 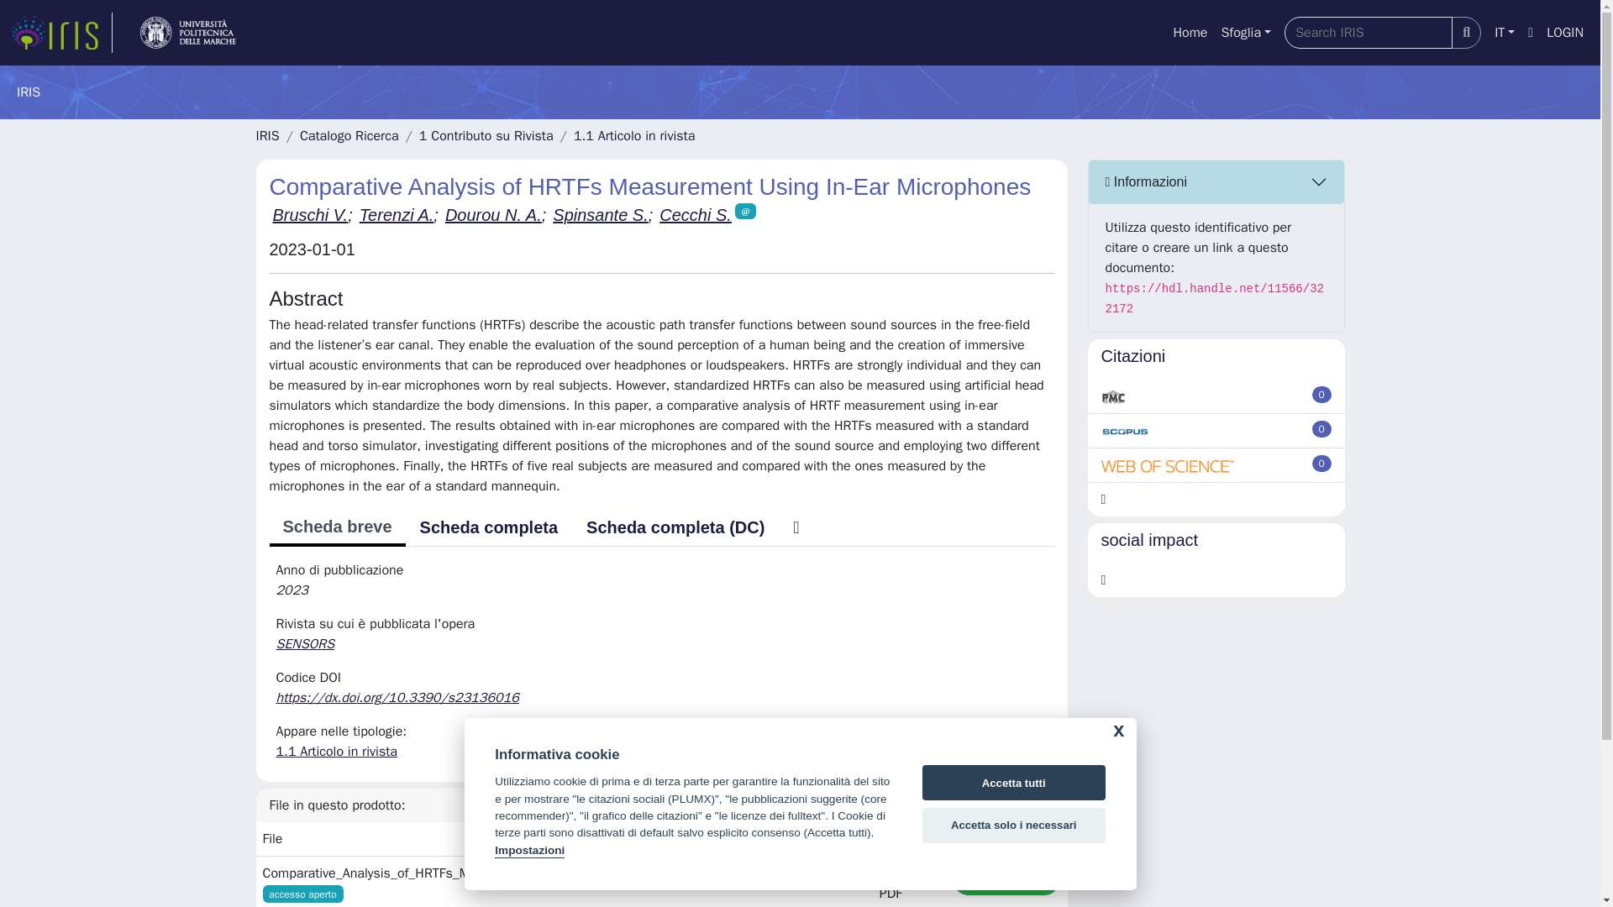 I want to click on aggiornato in data 17-05-2024 10:11, so click(x=1322, y=395).